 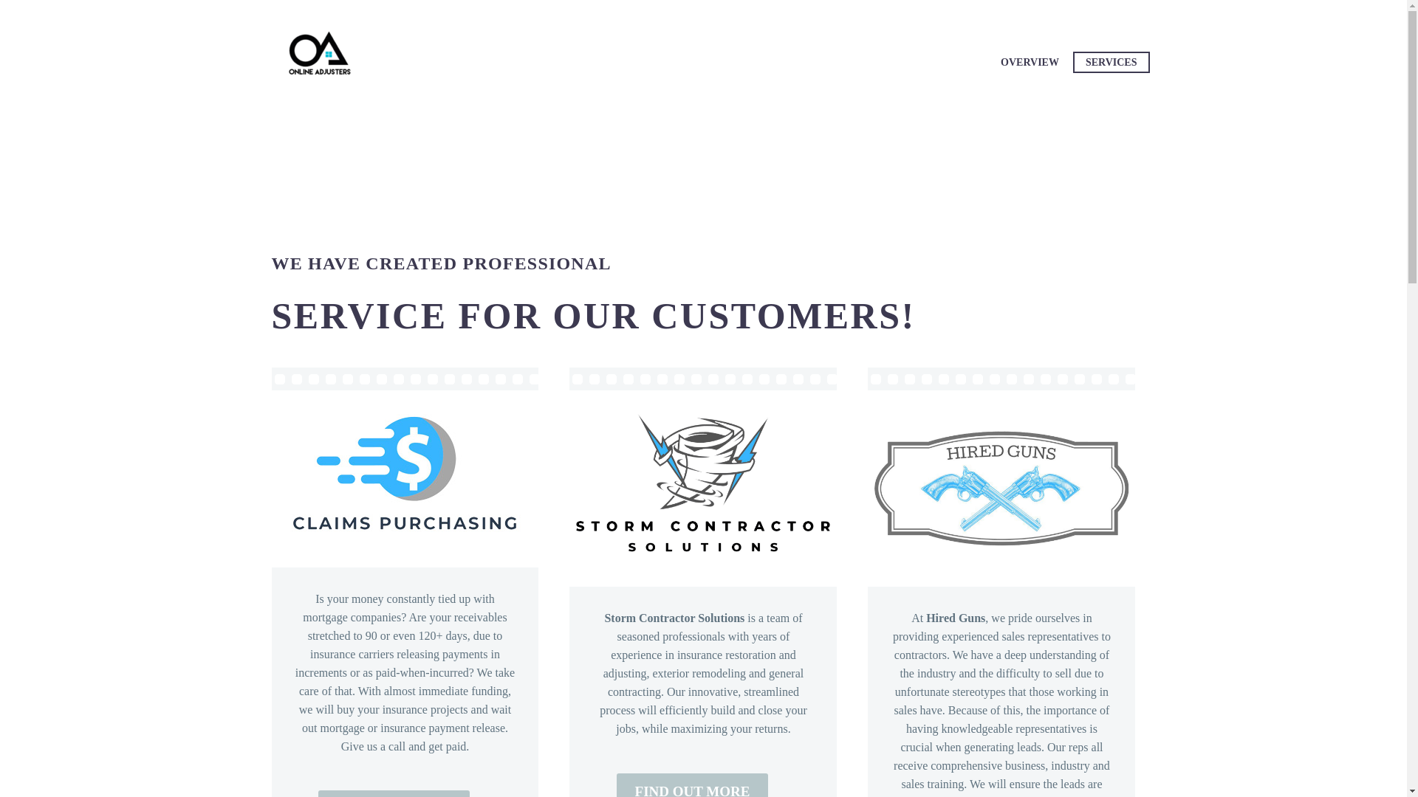 What do you see at coordinates (394, 794) in the screenshot?
I see `FIND OUT MORE` at bounding box center [394, 794].